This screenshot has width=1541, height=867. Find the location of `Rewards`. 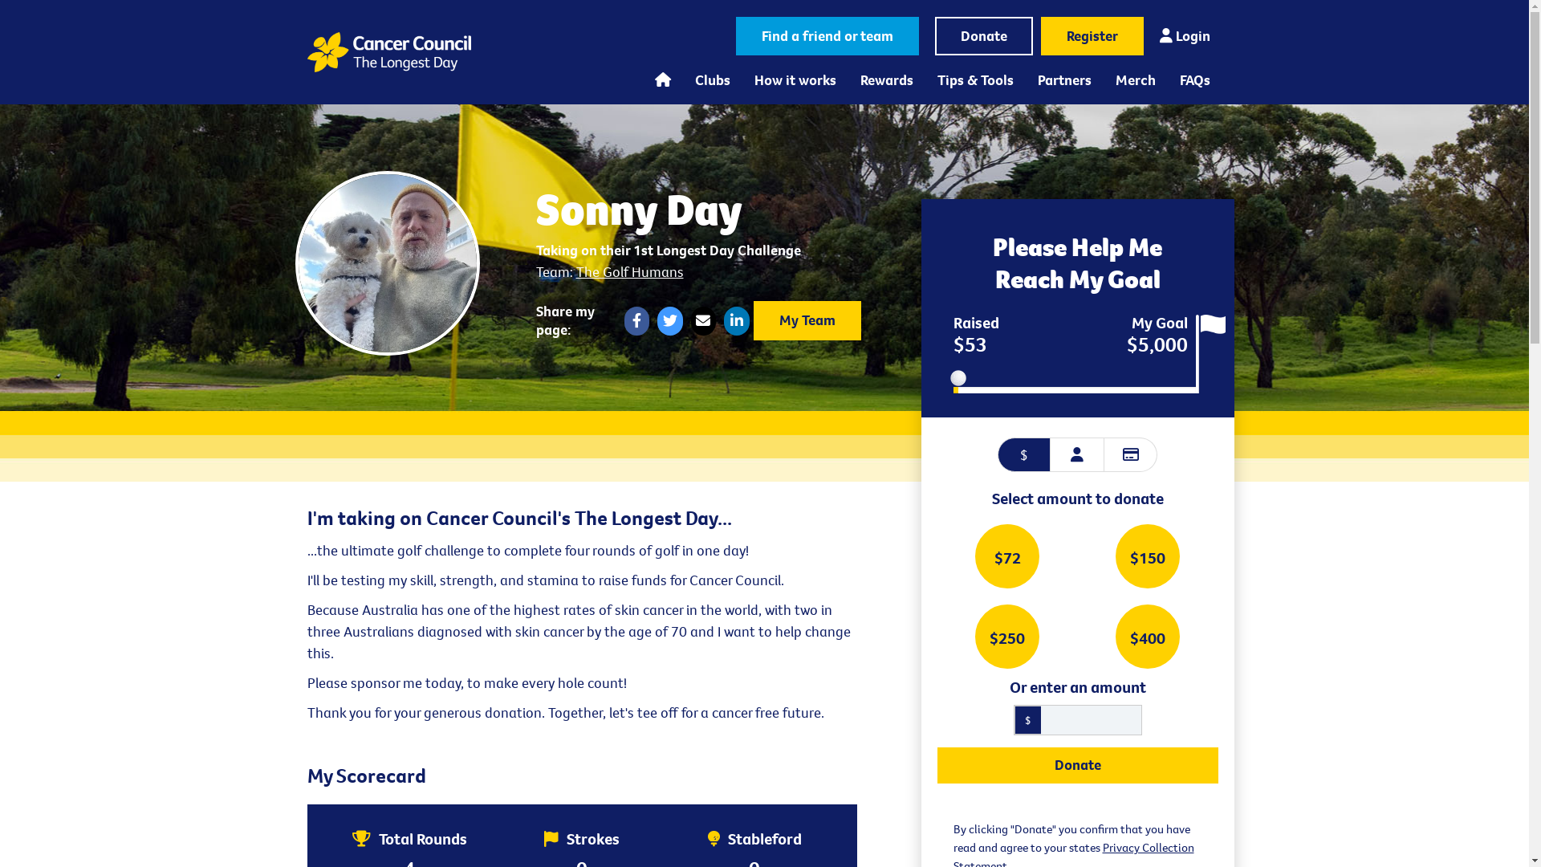

Rewards is located at coordinates (886, 80).